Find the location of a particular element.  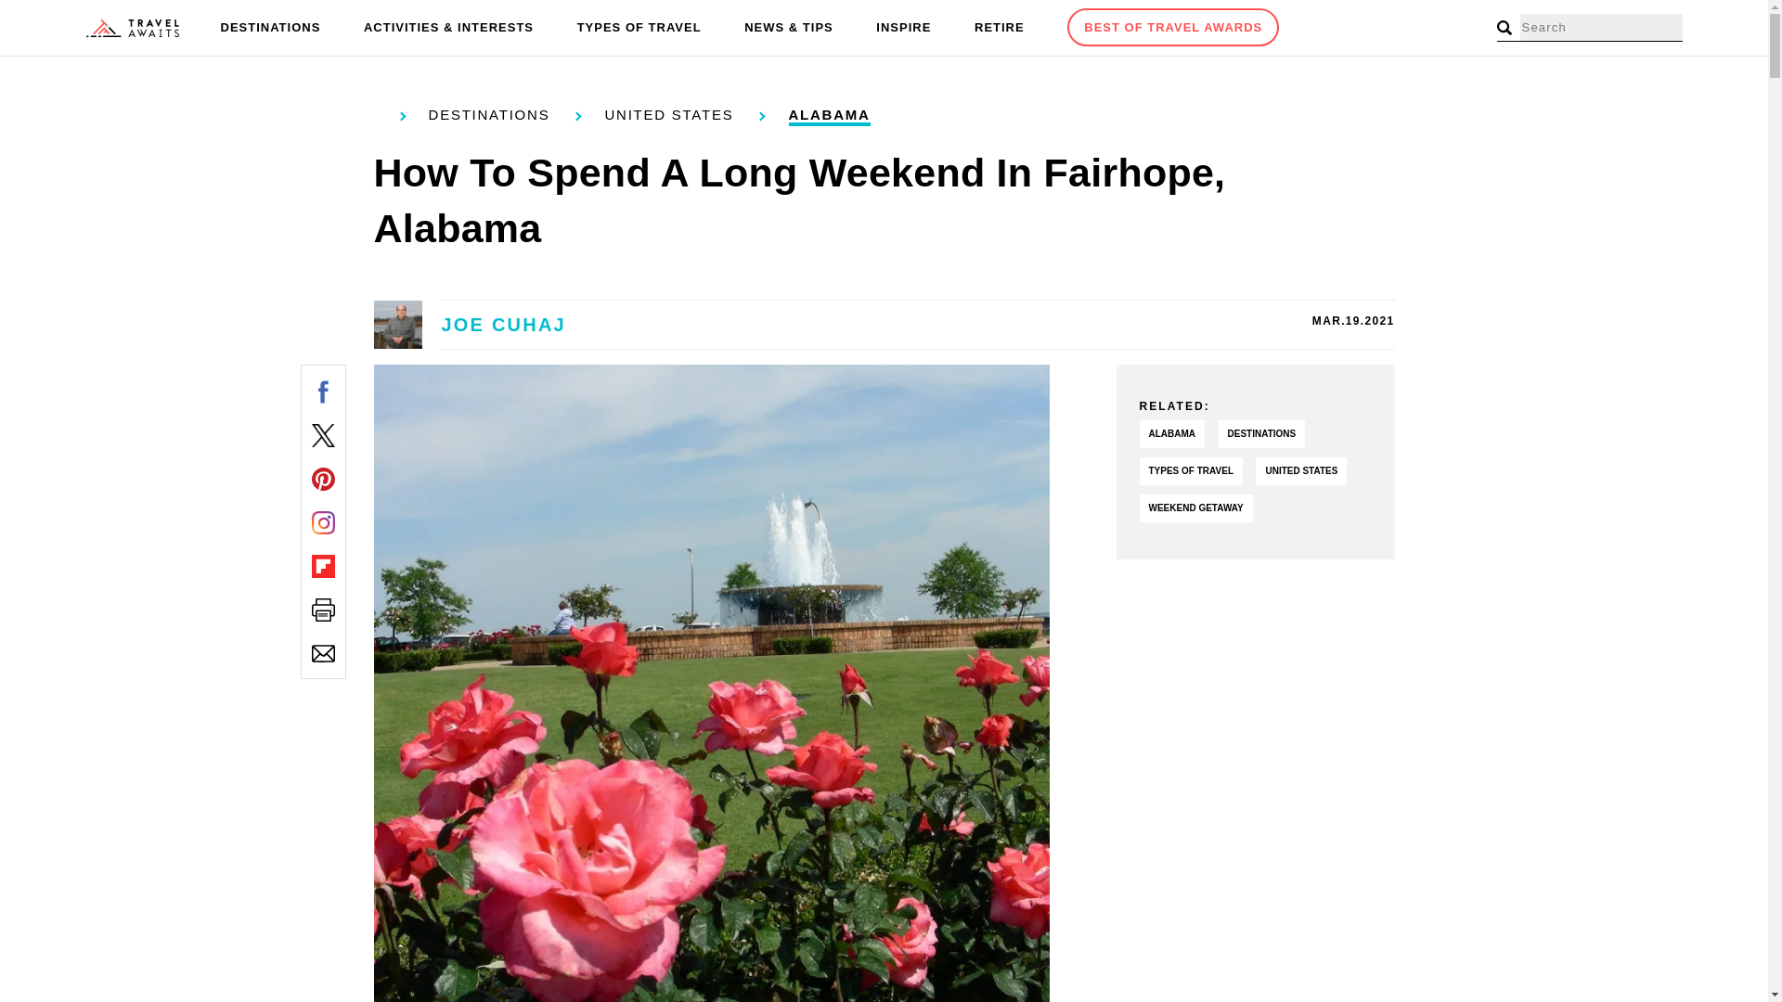

Pinterest is located at coordinates (323, 479).